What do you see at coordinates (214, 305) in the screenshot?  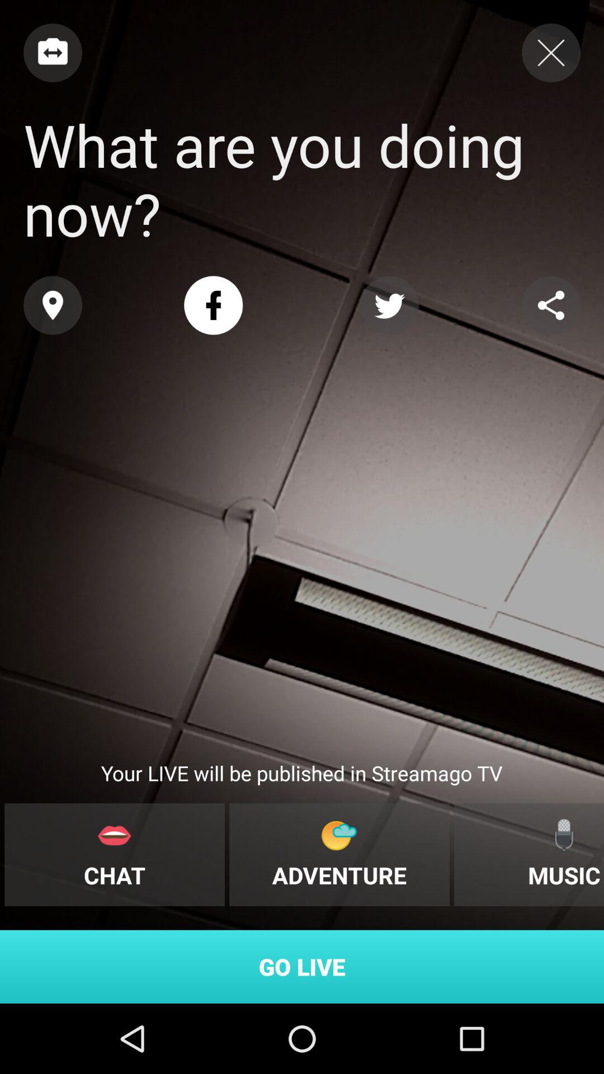 I see `share to facebook` at bounding box center [214, 305].